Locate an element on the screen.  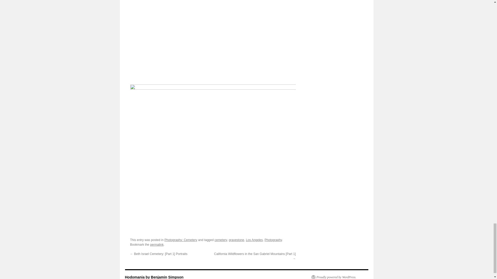
Photography: Cemetery is located at coordinates (181, 240).